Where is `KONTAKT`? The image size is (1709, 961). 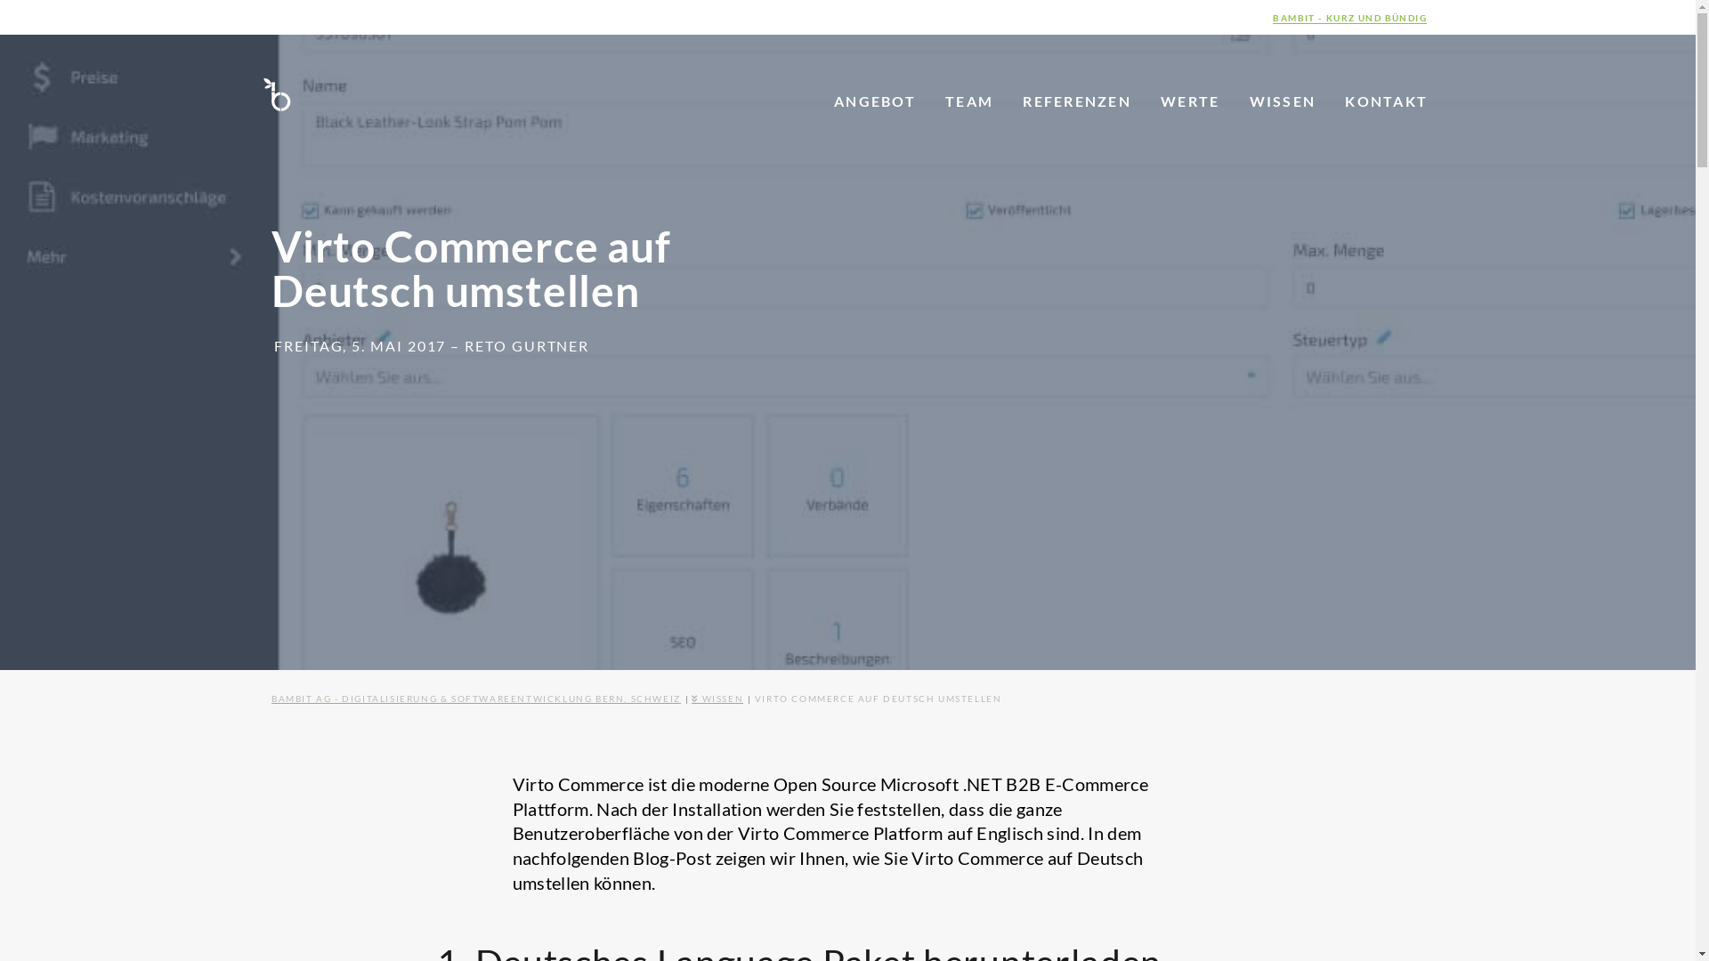 KONTAKT is located at coordinates (1387, 101).